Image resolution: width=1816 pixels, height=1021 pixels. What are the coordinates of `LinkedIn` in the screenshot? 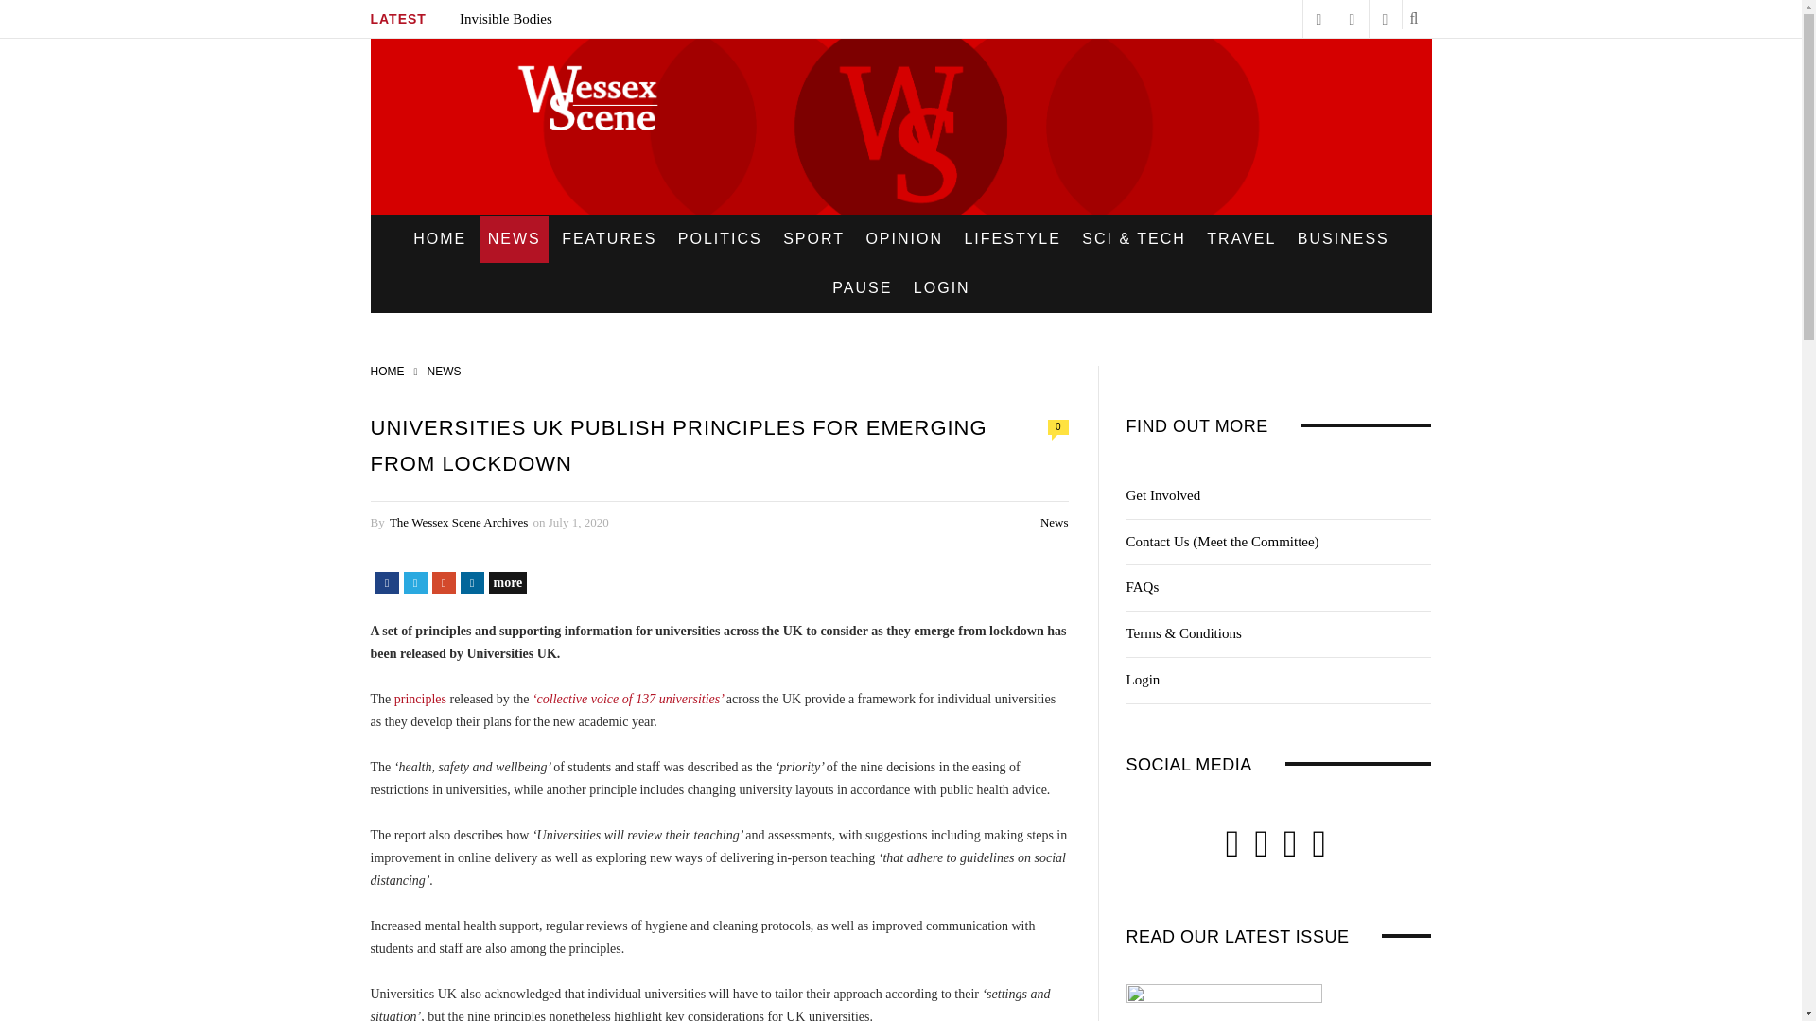 It's located at (471, 582).